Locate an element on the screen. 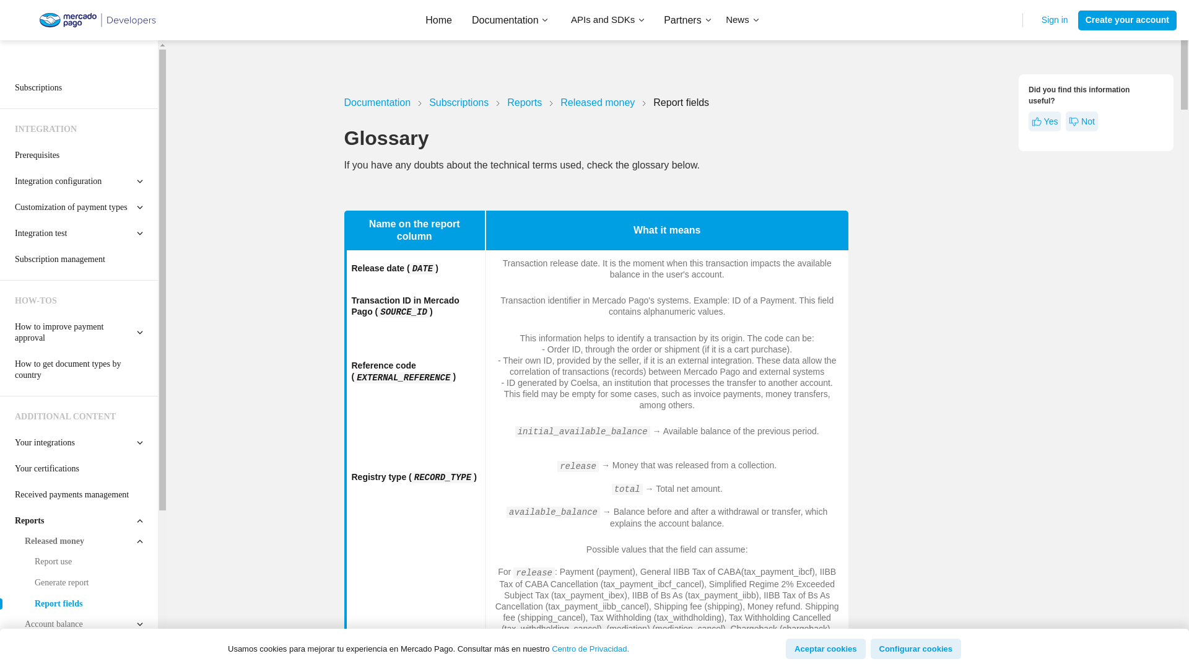 Image resolution: width=1189 pixels, height=669 pixels. Prerequisites is located at coordinates (79, 155).